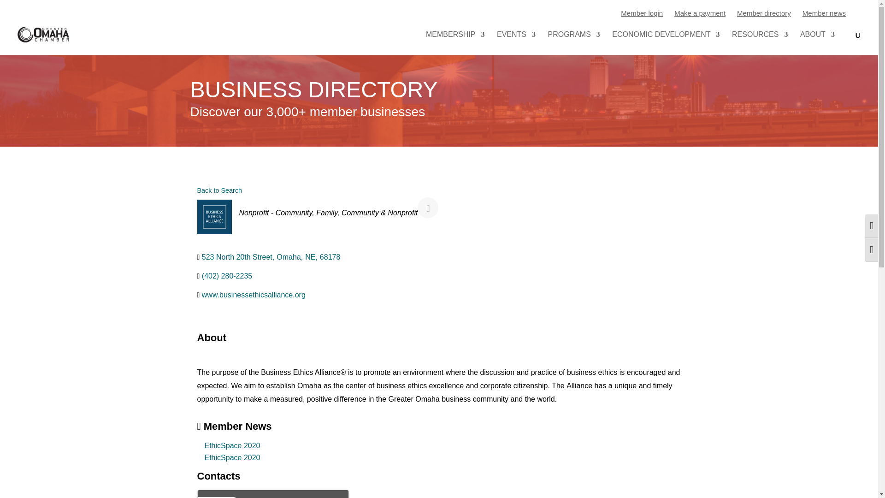 This screenshot has width=885, height=498. What do you see at coordinates (824, 13) in the screenshot?
I see `Member news` at bounding box center [824, 13].